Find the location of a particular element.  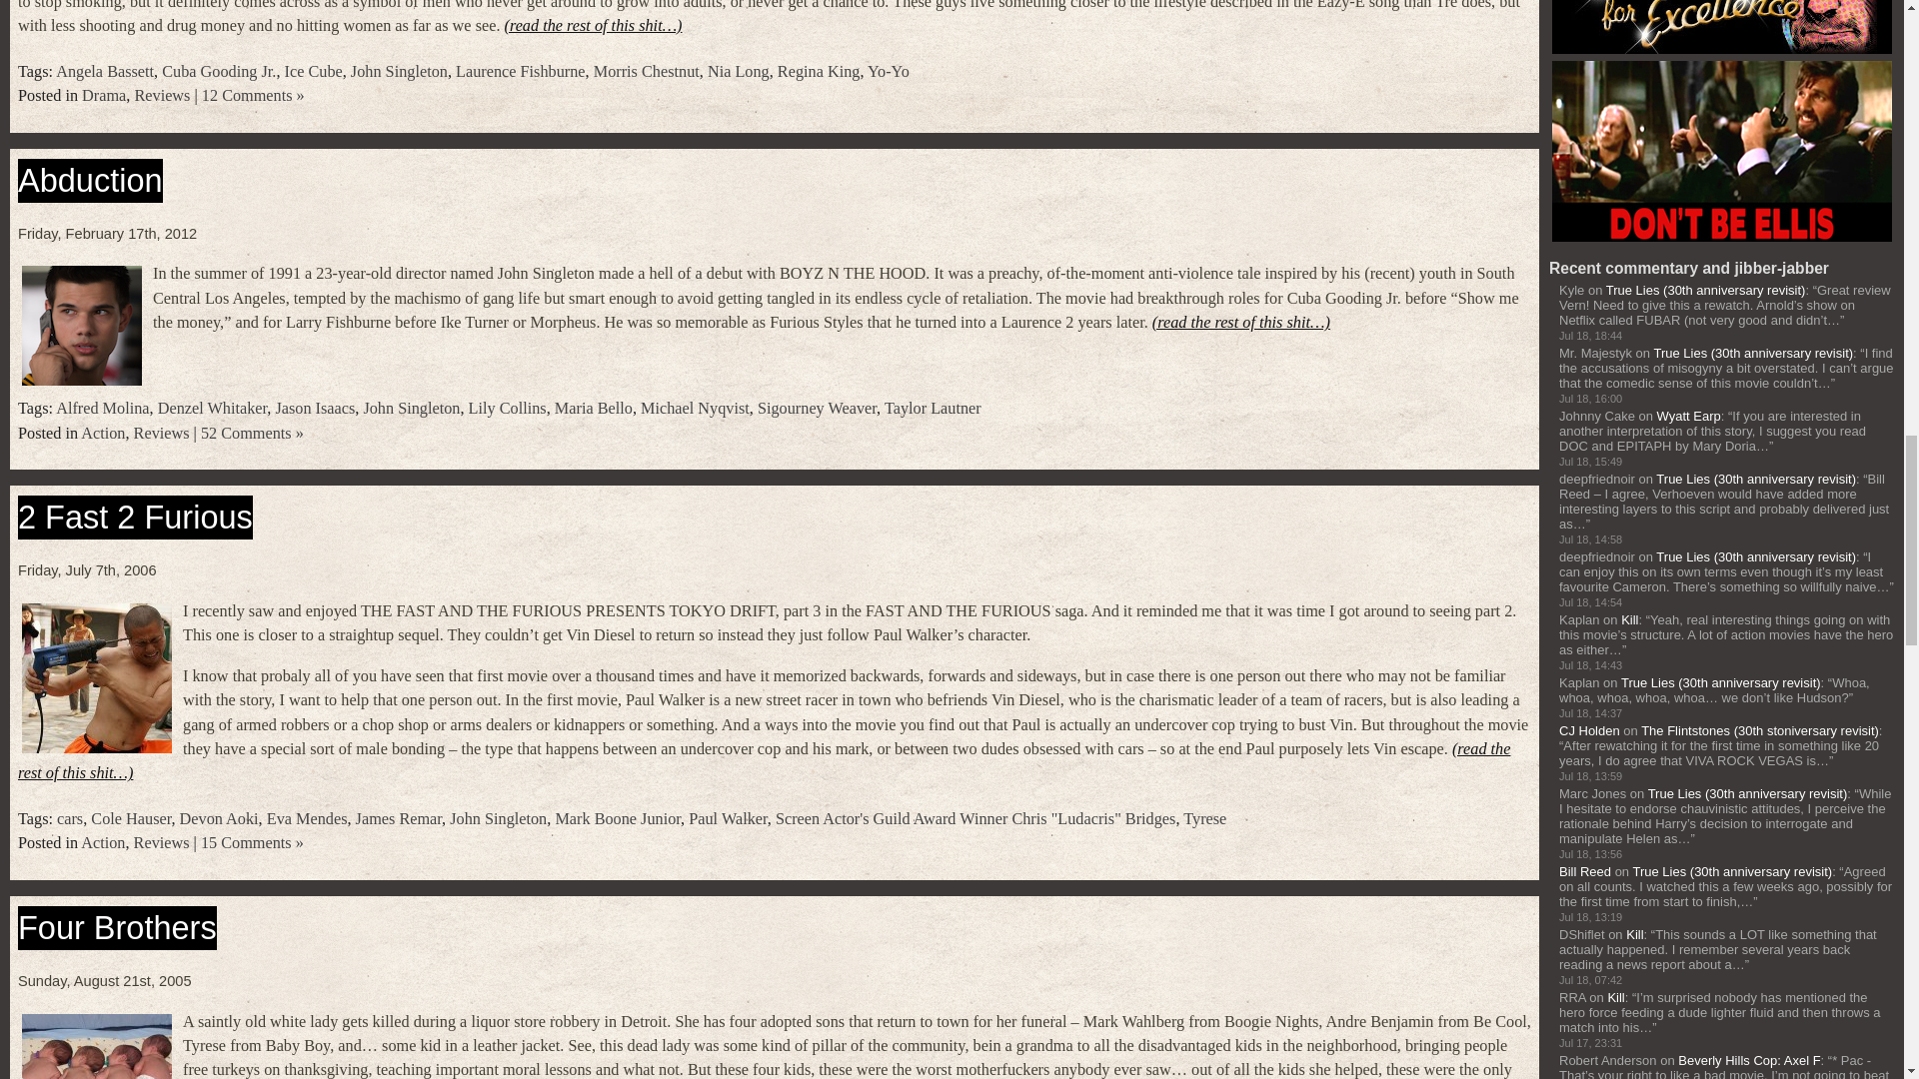

Permanent Link to Abduction is located at coordinates (90, 180).